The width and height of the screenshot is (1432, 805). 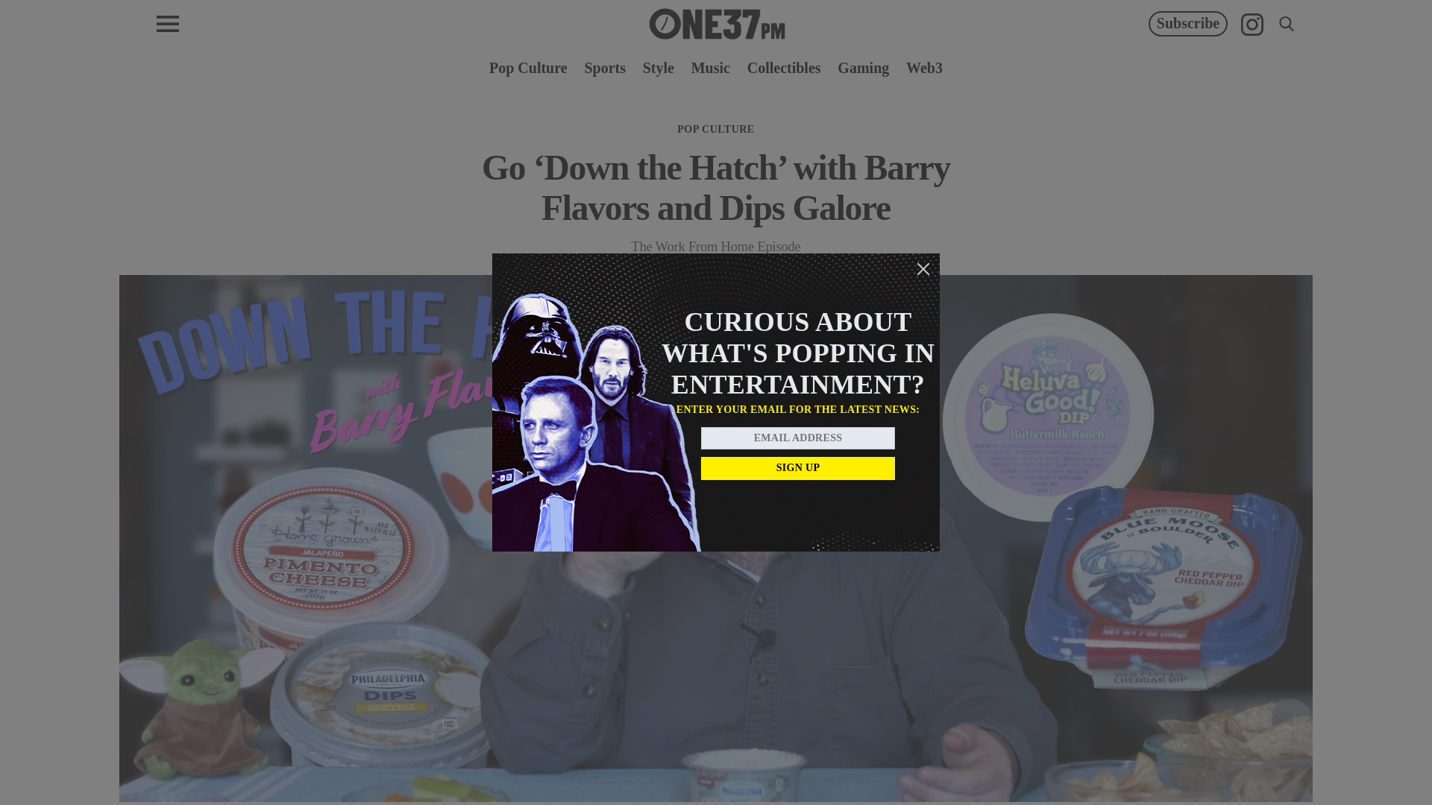 What do you see at coordinates (924, 67) in the screenshot?
I see `Web3` at bounding box center [924, 67].